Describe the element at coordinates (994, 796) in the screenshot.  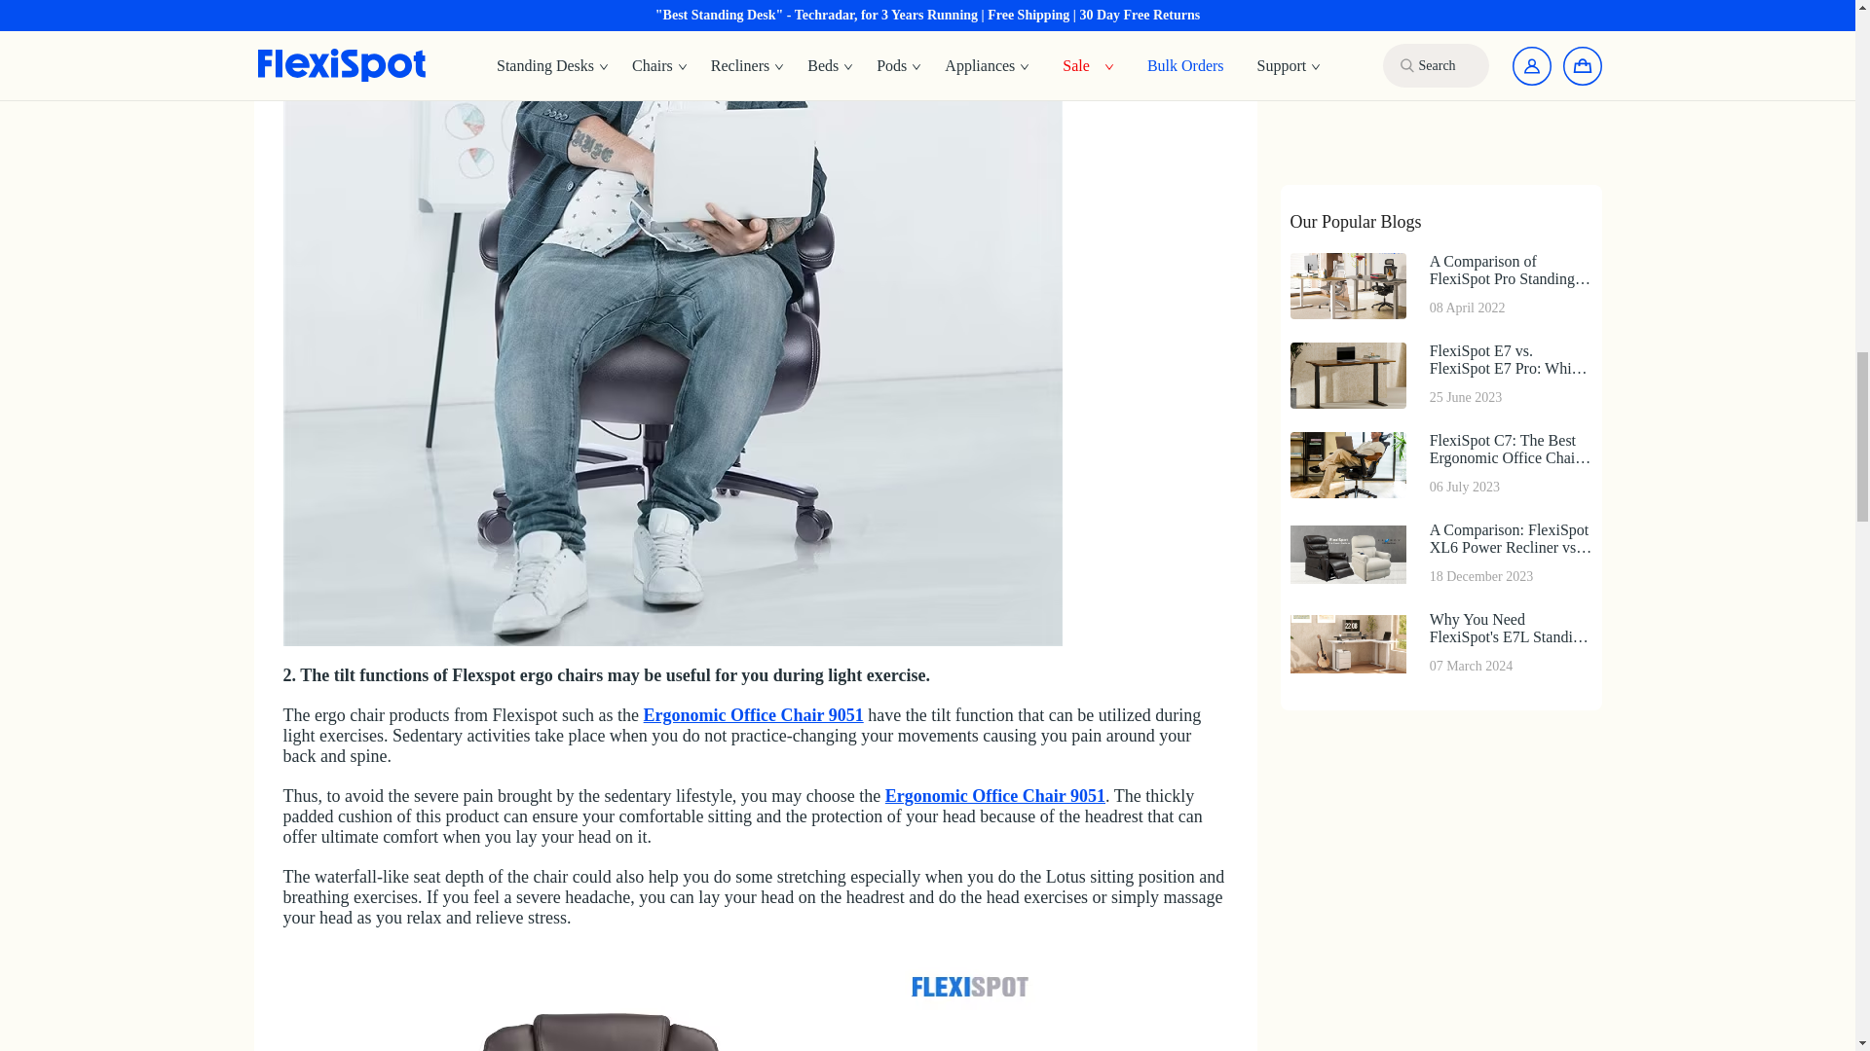
I see `Ergonomic Office Chair 9051` at that location.